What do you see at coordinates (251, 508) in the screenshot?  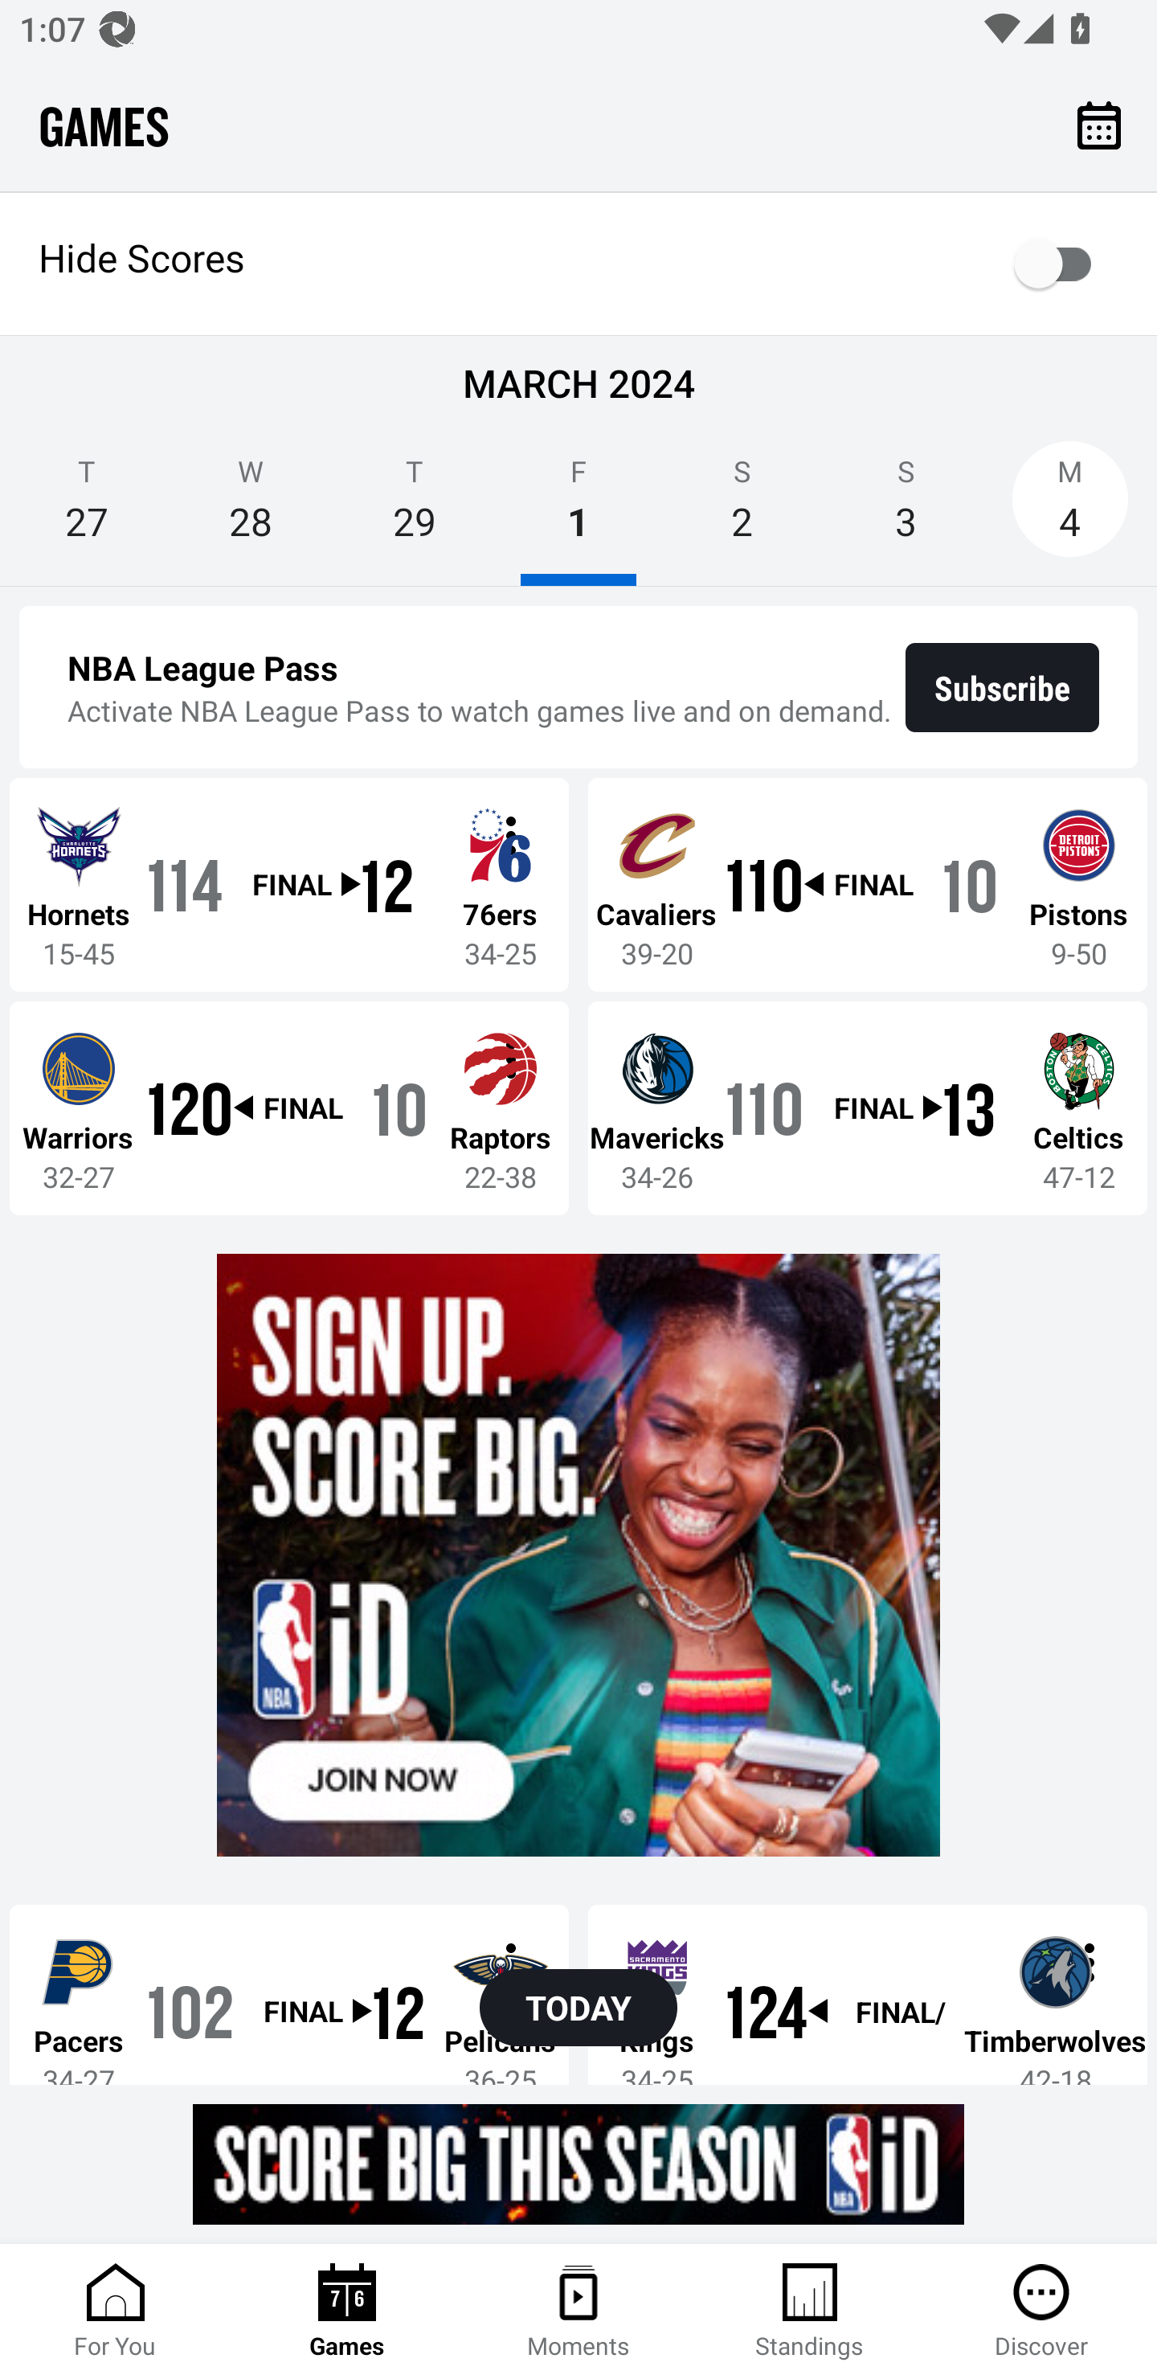 I see `W 28` at bounding box center [251, 508].